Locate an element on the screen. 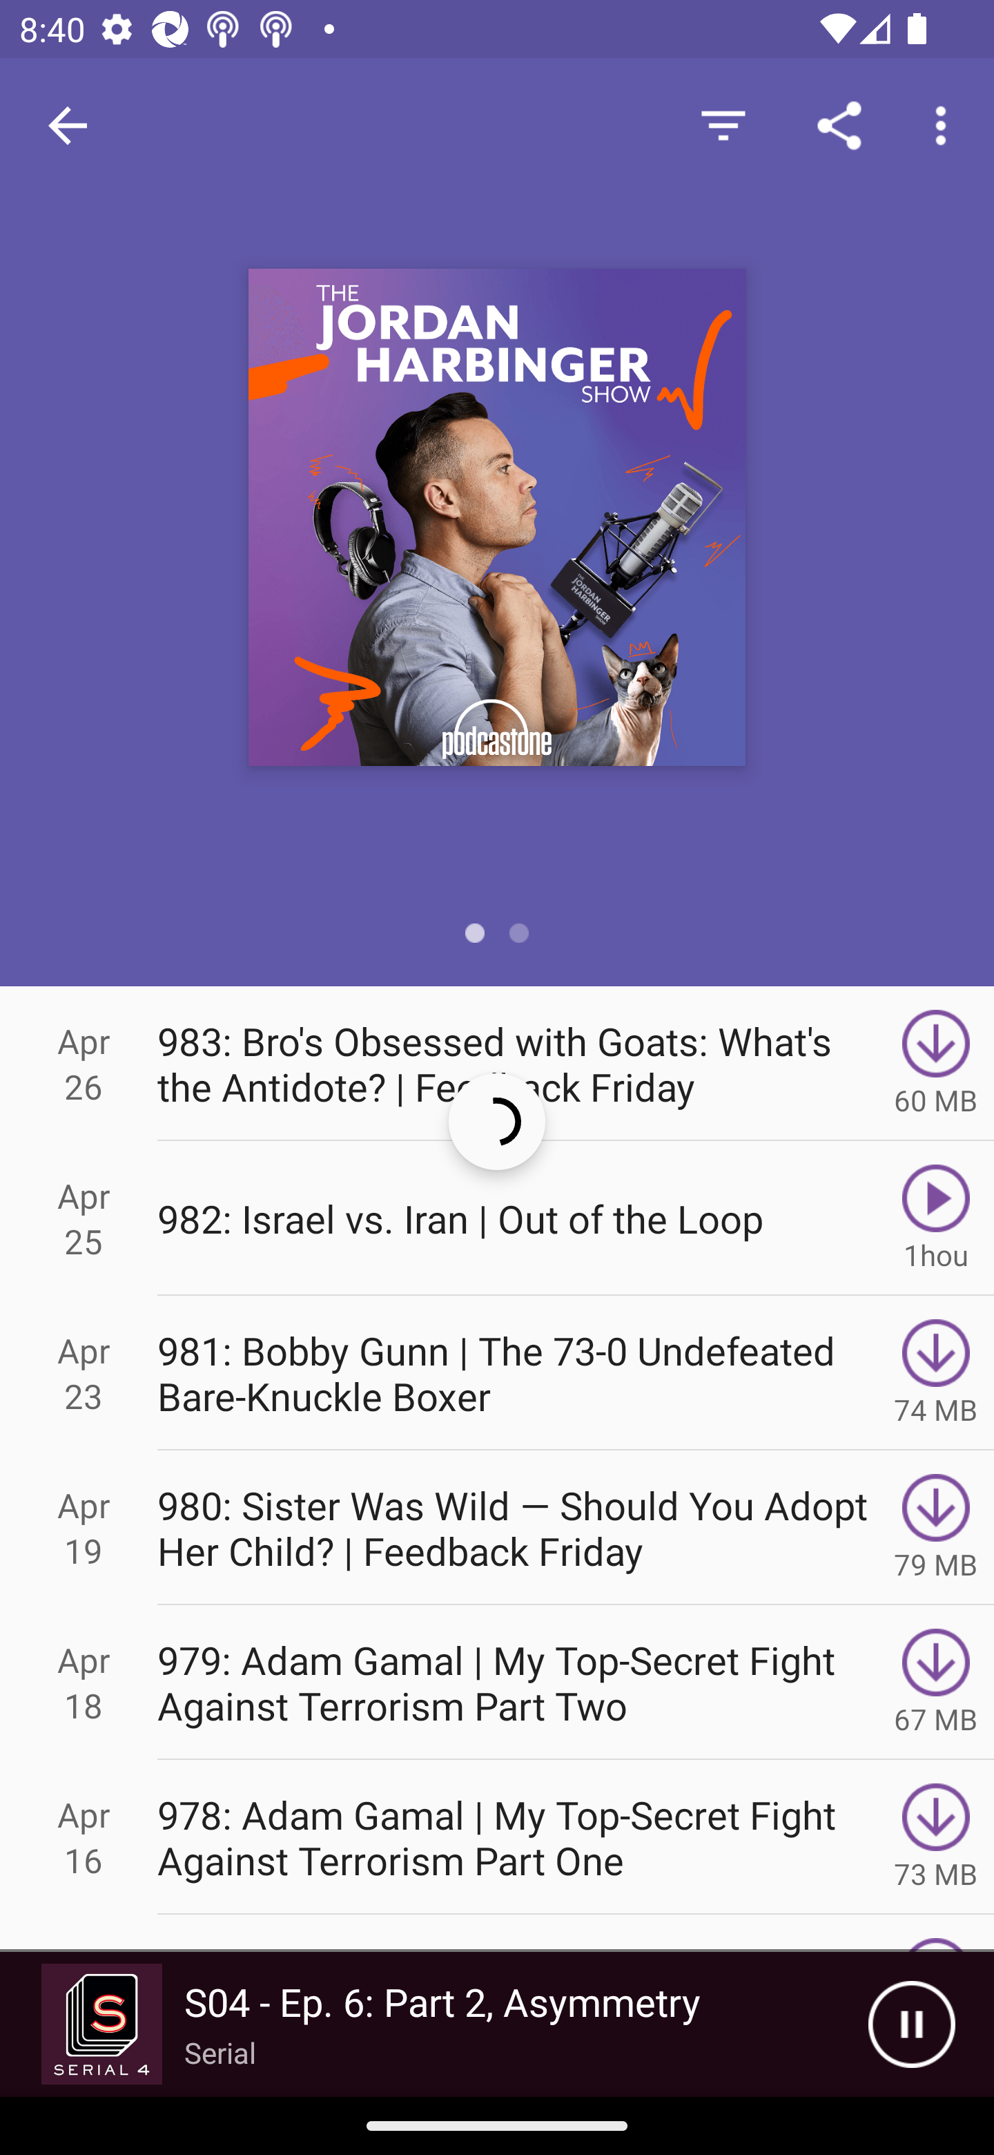  Navigate up is located at coordinates (68, 126).